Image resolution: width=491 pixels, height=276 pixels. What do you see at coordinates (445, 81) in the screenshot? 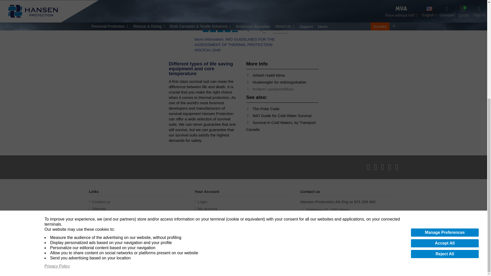
I see `Manage Preferences` at bounding box center [445, 81].